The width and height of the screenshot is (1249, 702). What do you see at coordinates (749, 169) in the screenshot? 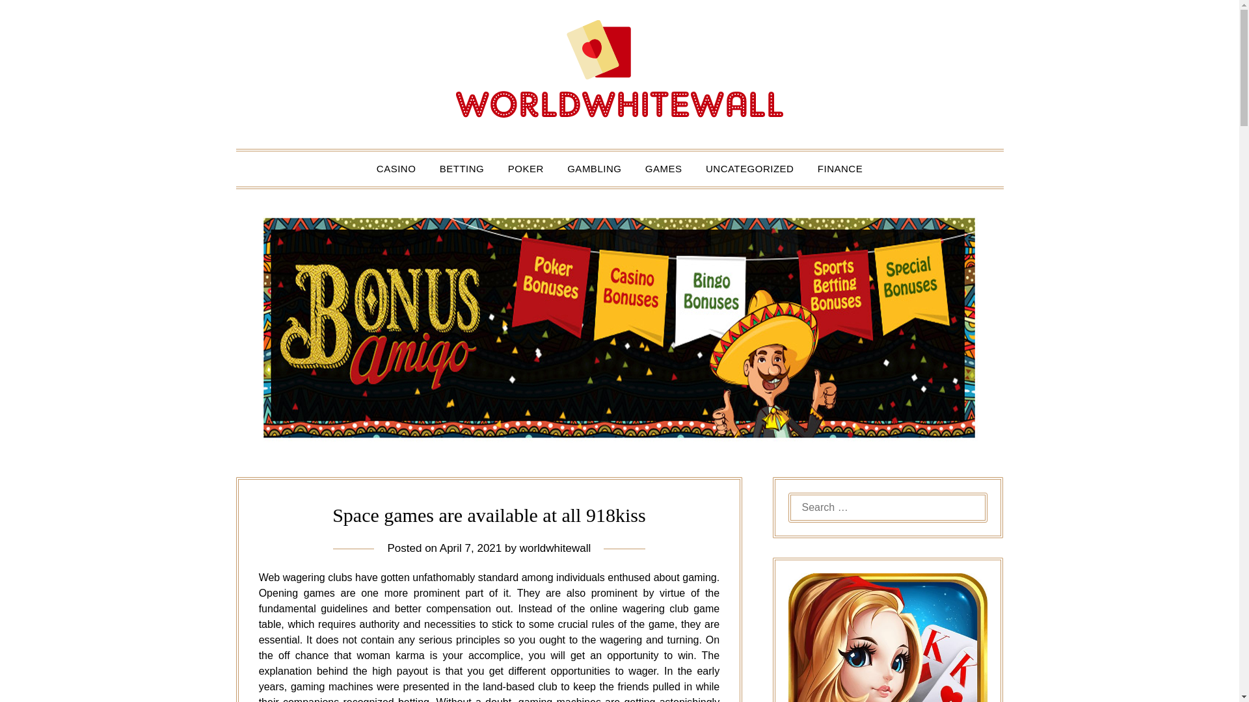
I see `UNCATEGORIZED` at bounding box center [749, 169].